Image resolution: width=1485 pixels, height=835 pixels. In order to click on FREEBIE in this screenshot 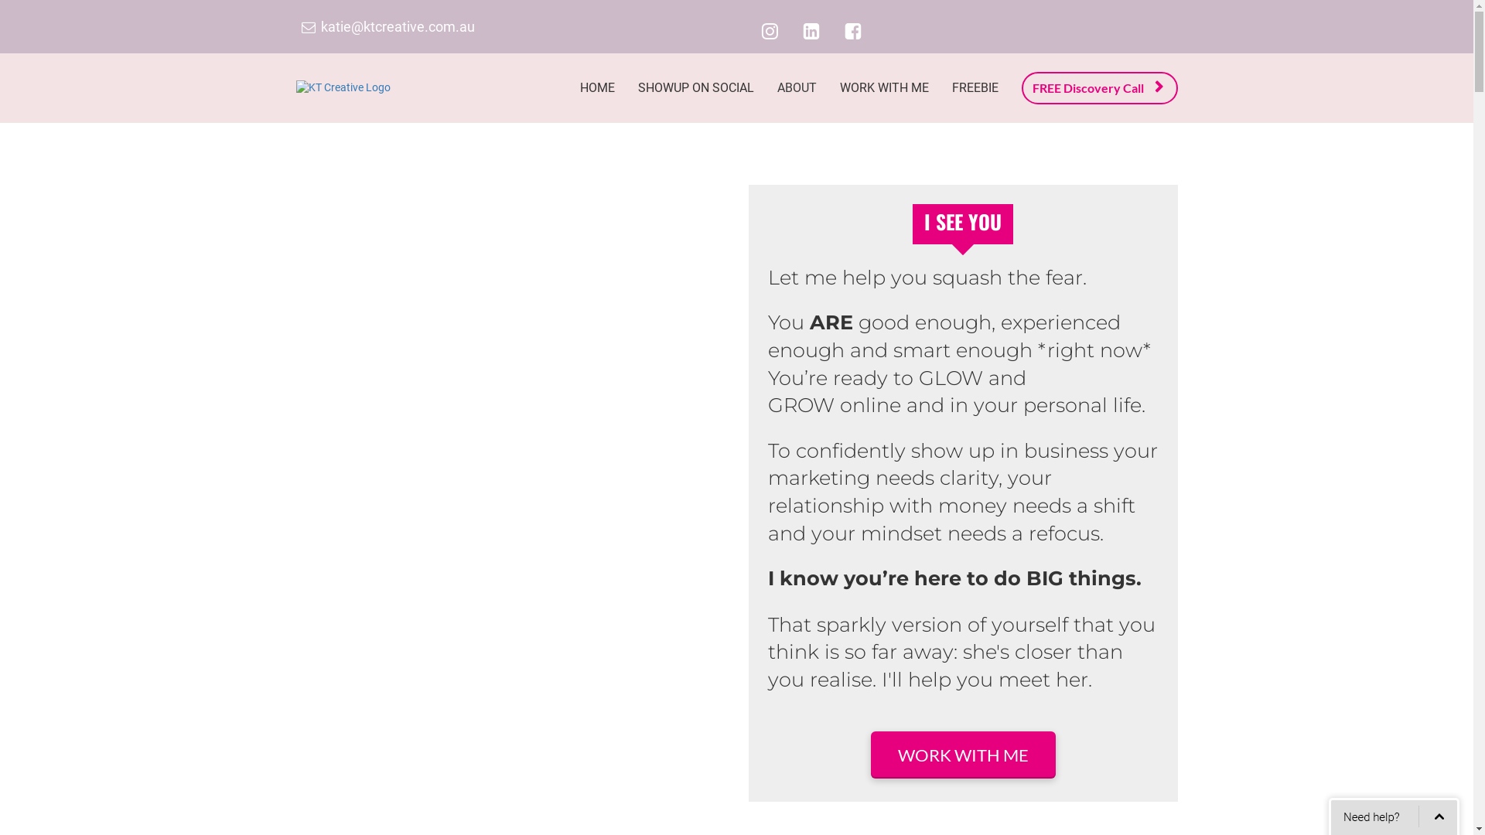, I will do `click(975, 88)`.